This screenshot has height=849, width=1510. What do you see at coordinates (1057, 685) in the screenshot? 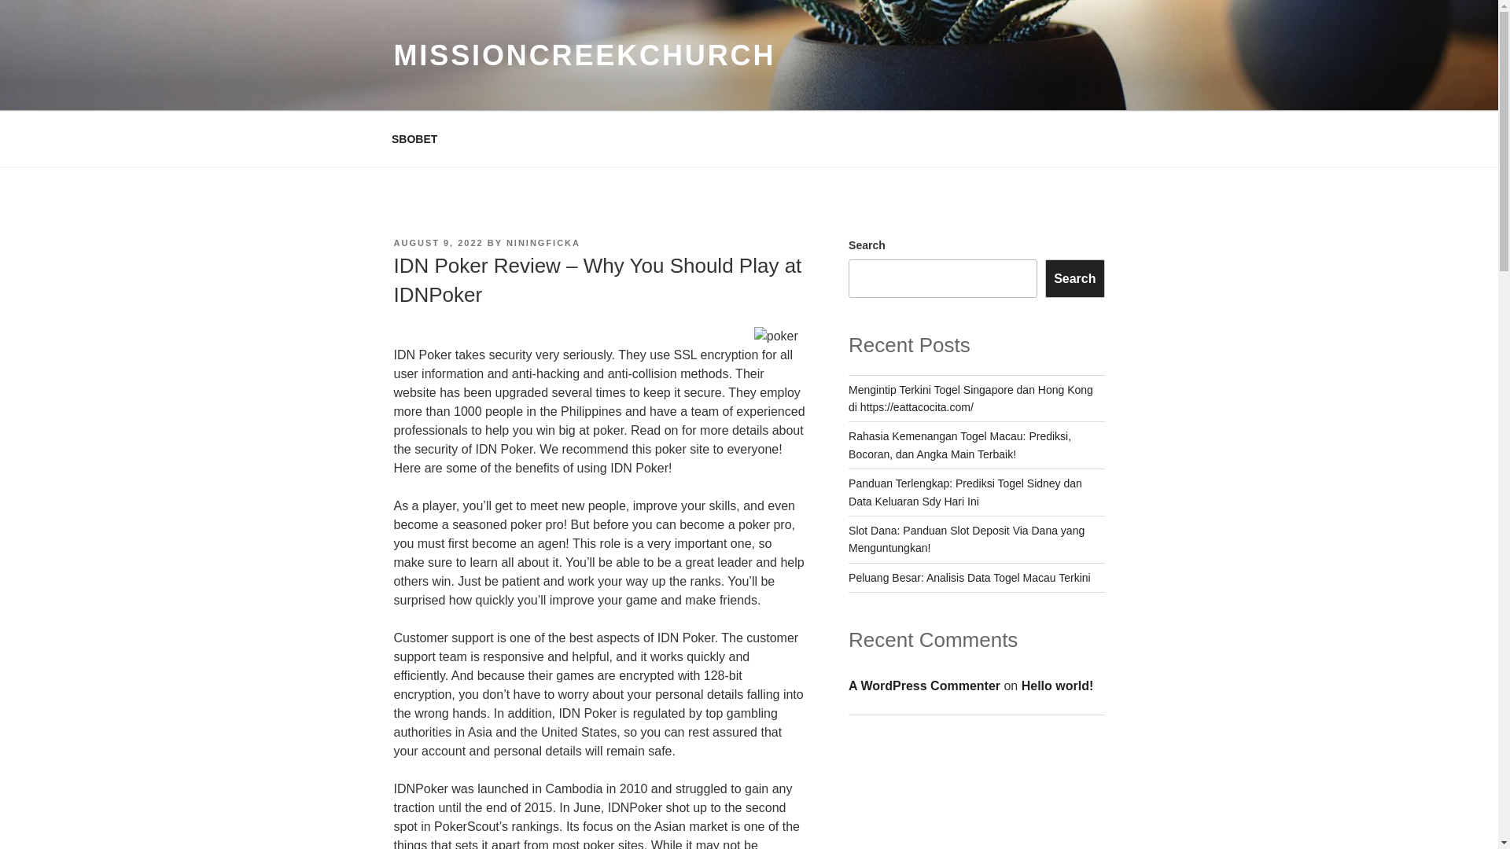
I see `Hello world!` at bounding box center [1057, 685].